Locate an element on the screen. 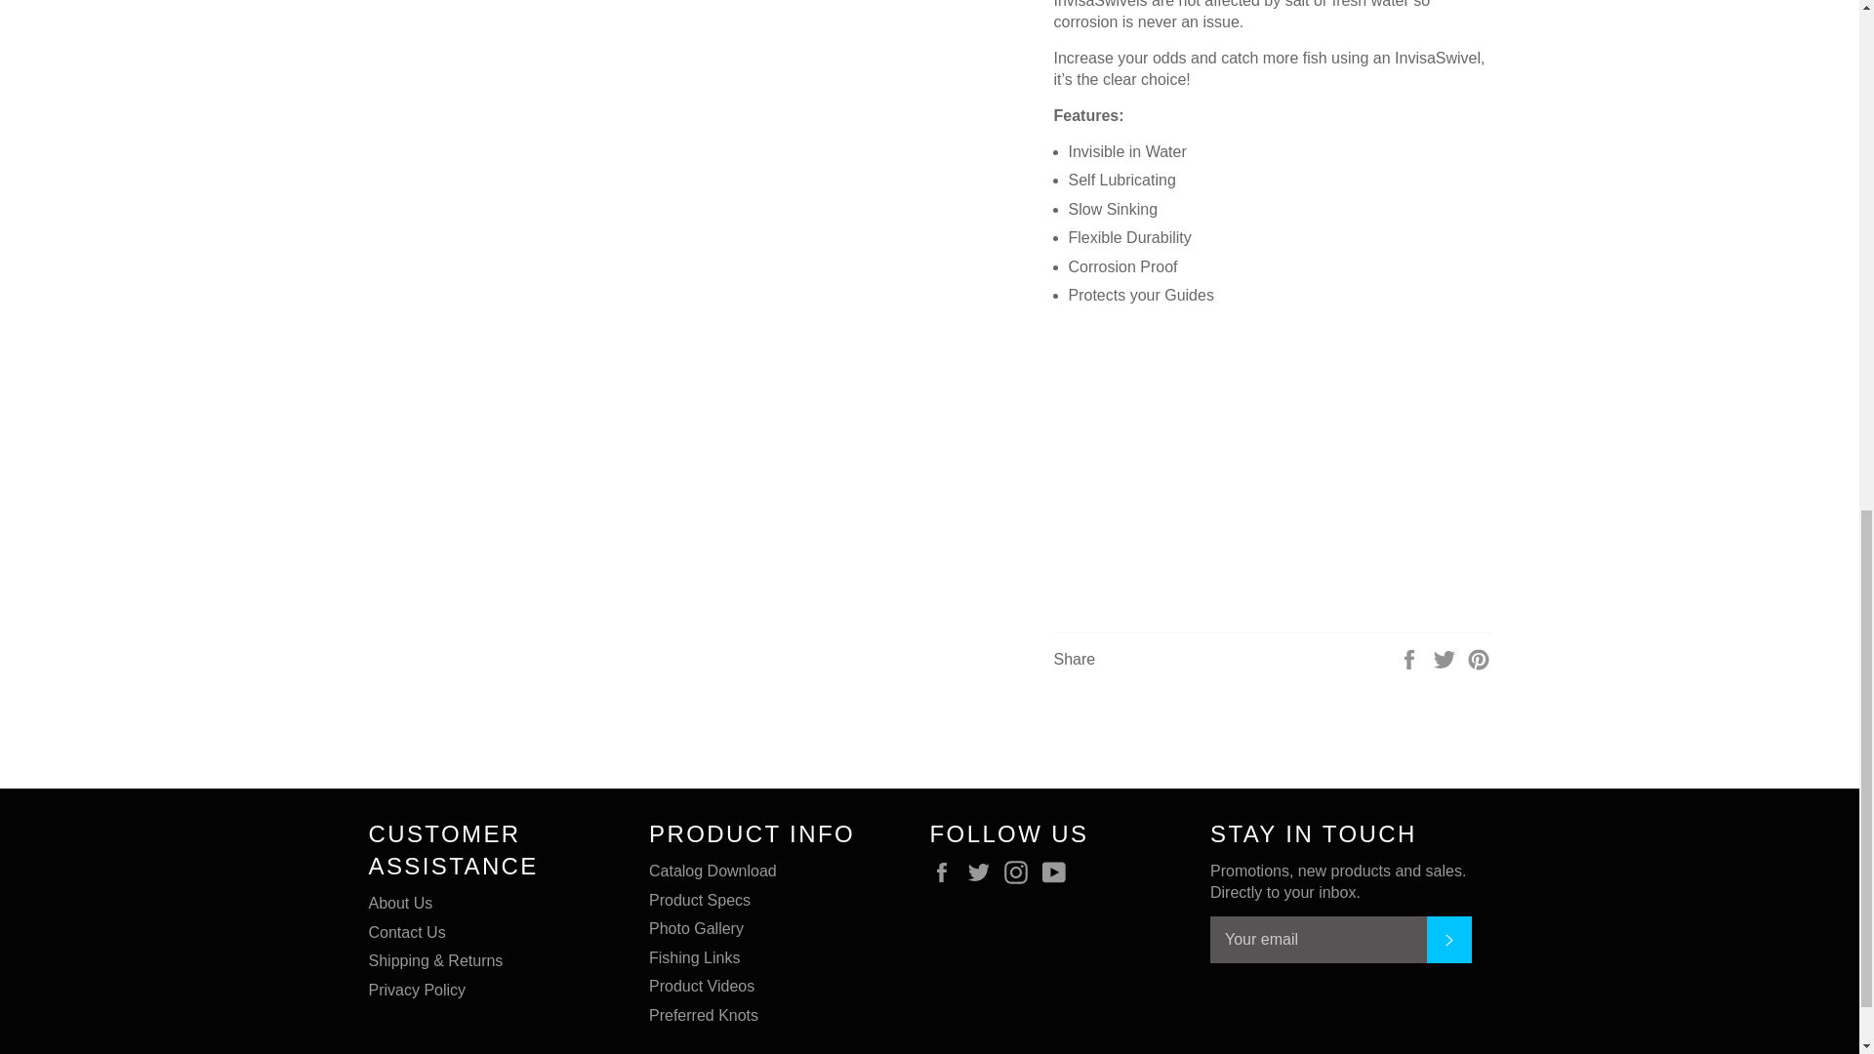 The height and width of the screenshot is (1054, 1874). Tweet on Twitter is located at coordinates (1446, 658).